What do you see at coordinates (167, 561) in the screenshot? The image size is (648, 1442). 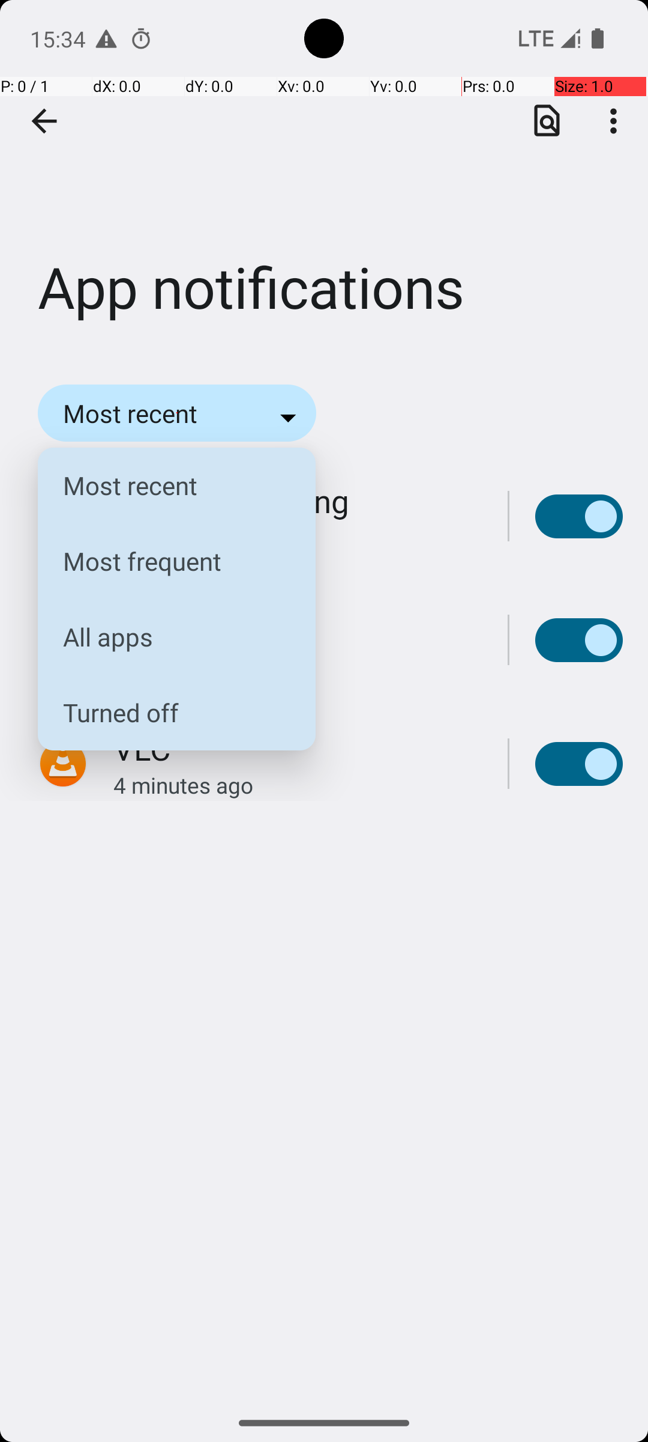 I see `Most frequent` at bounding box center [167, 561].